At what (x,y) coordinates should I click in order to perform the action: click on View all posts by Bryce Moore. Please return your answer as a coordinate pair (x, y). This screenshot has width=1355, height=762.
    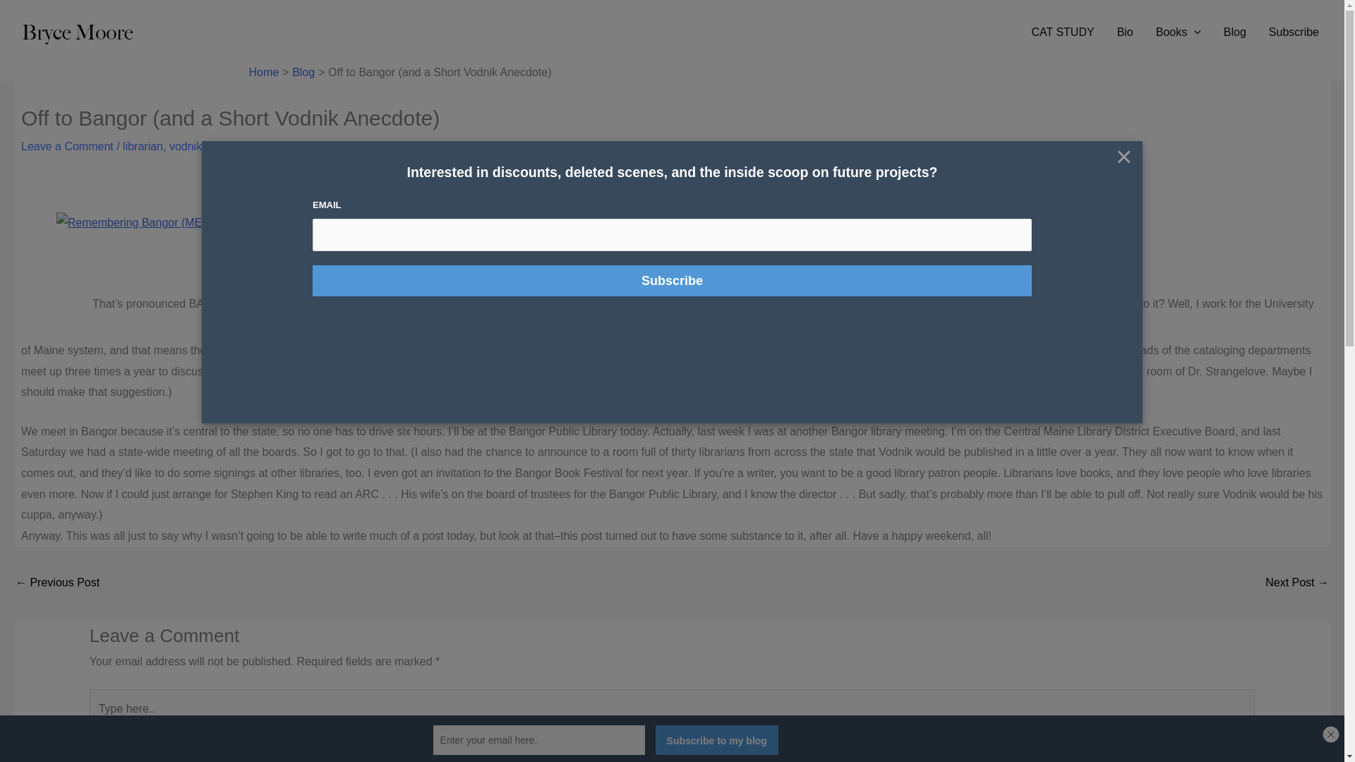
    Looking at the image, I should click on (260, 146).